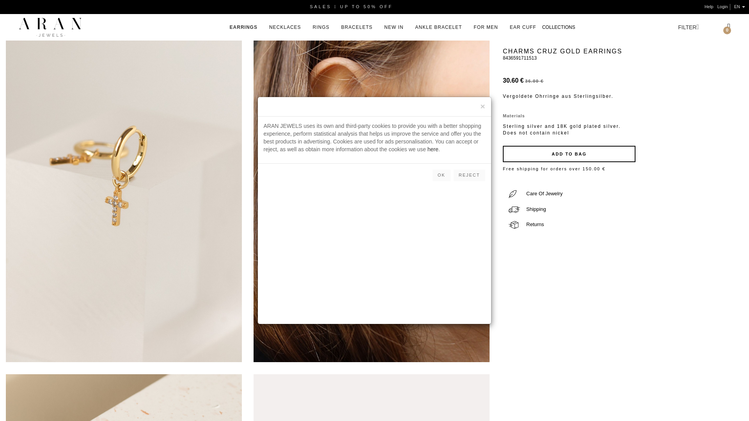  What do you see at coordinates (709, 6) in the screenshot?
I see `Help` at bounding box center [709, 6].